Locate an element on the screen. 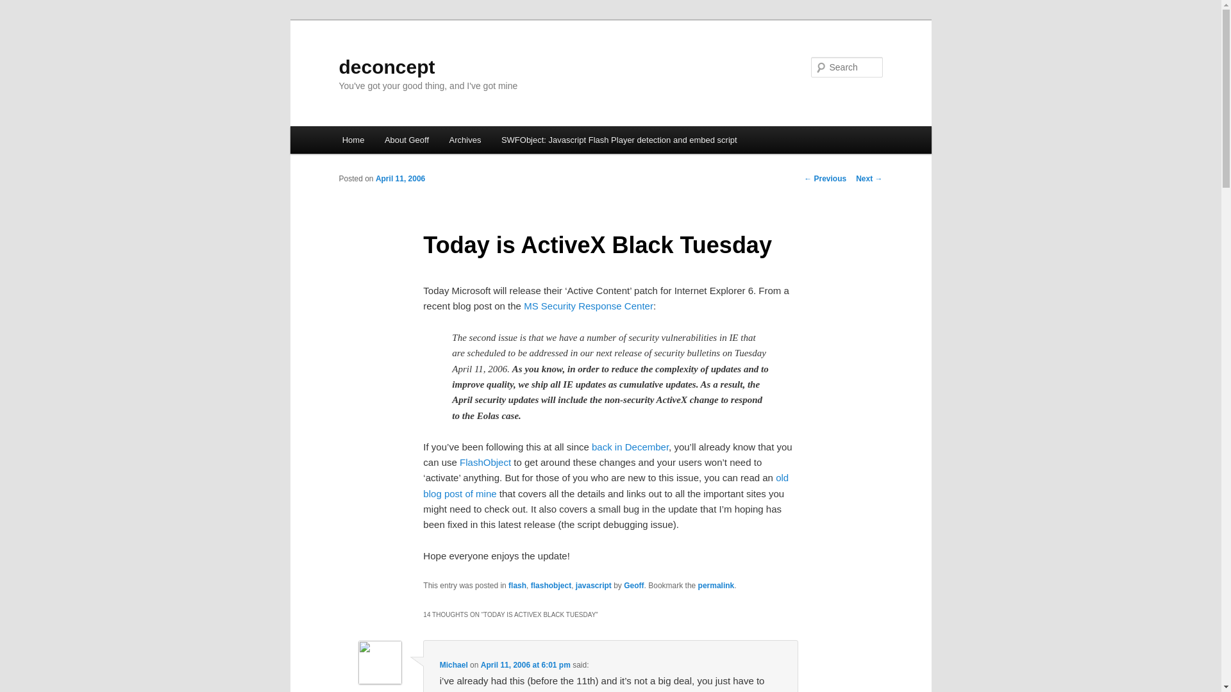 The width and height of the screenshot is (1231, 692). Search is located at coordinates (21, 7).